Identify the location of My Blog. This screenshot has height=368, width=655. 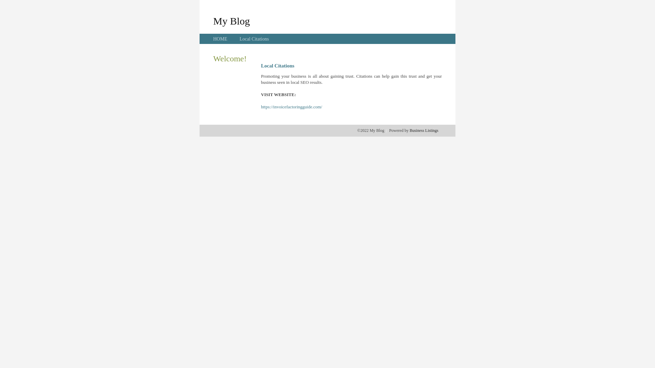
(232, 21).